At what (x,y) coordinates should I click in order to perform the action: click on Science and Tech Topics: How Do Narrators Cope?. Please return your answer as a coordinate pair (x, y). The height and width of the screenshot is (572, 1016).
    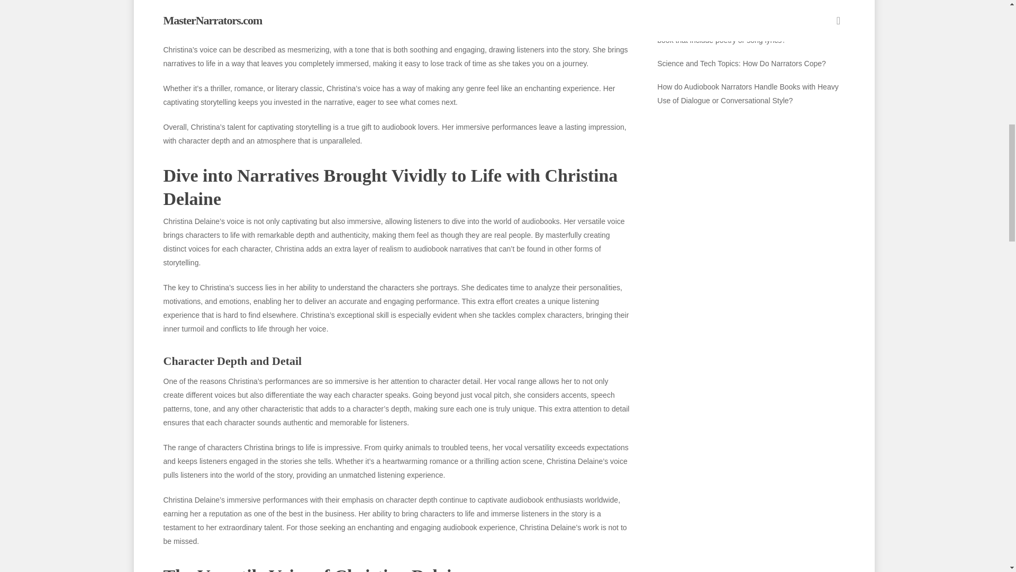
    Looking at the image, I should click on (750, 63).